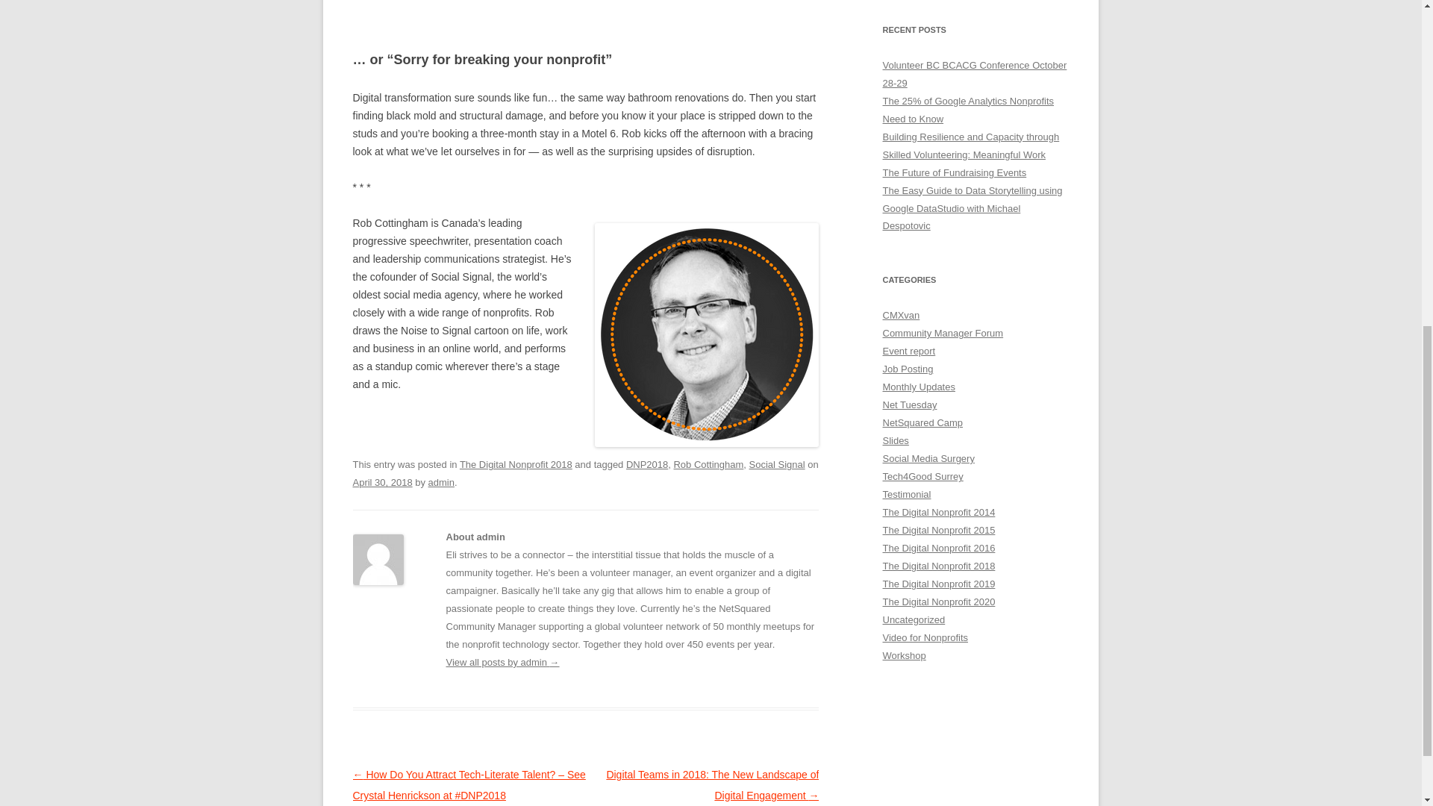 This screenshot has width=1433, height=806. What do you see at coordinates (708, 464) in the screenshot?
I see `Rob Cottingham` at bounding box center [708, 464].